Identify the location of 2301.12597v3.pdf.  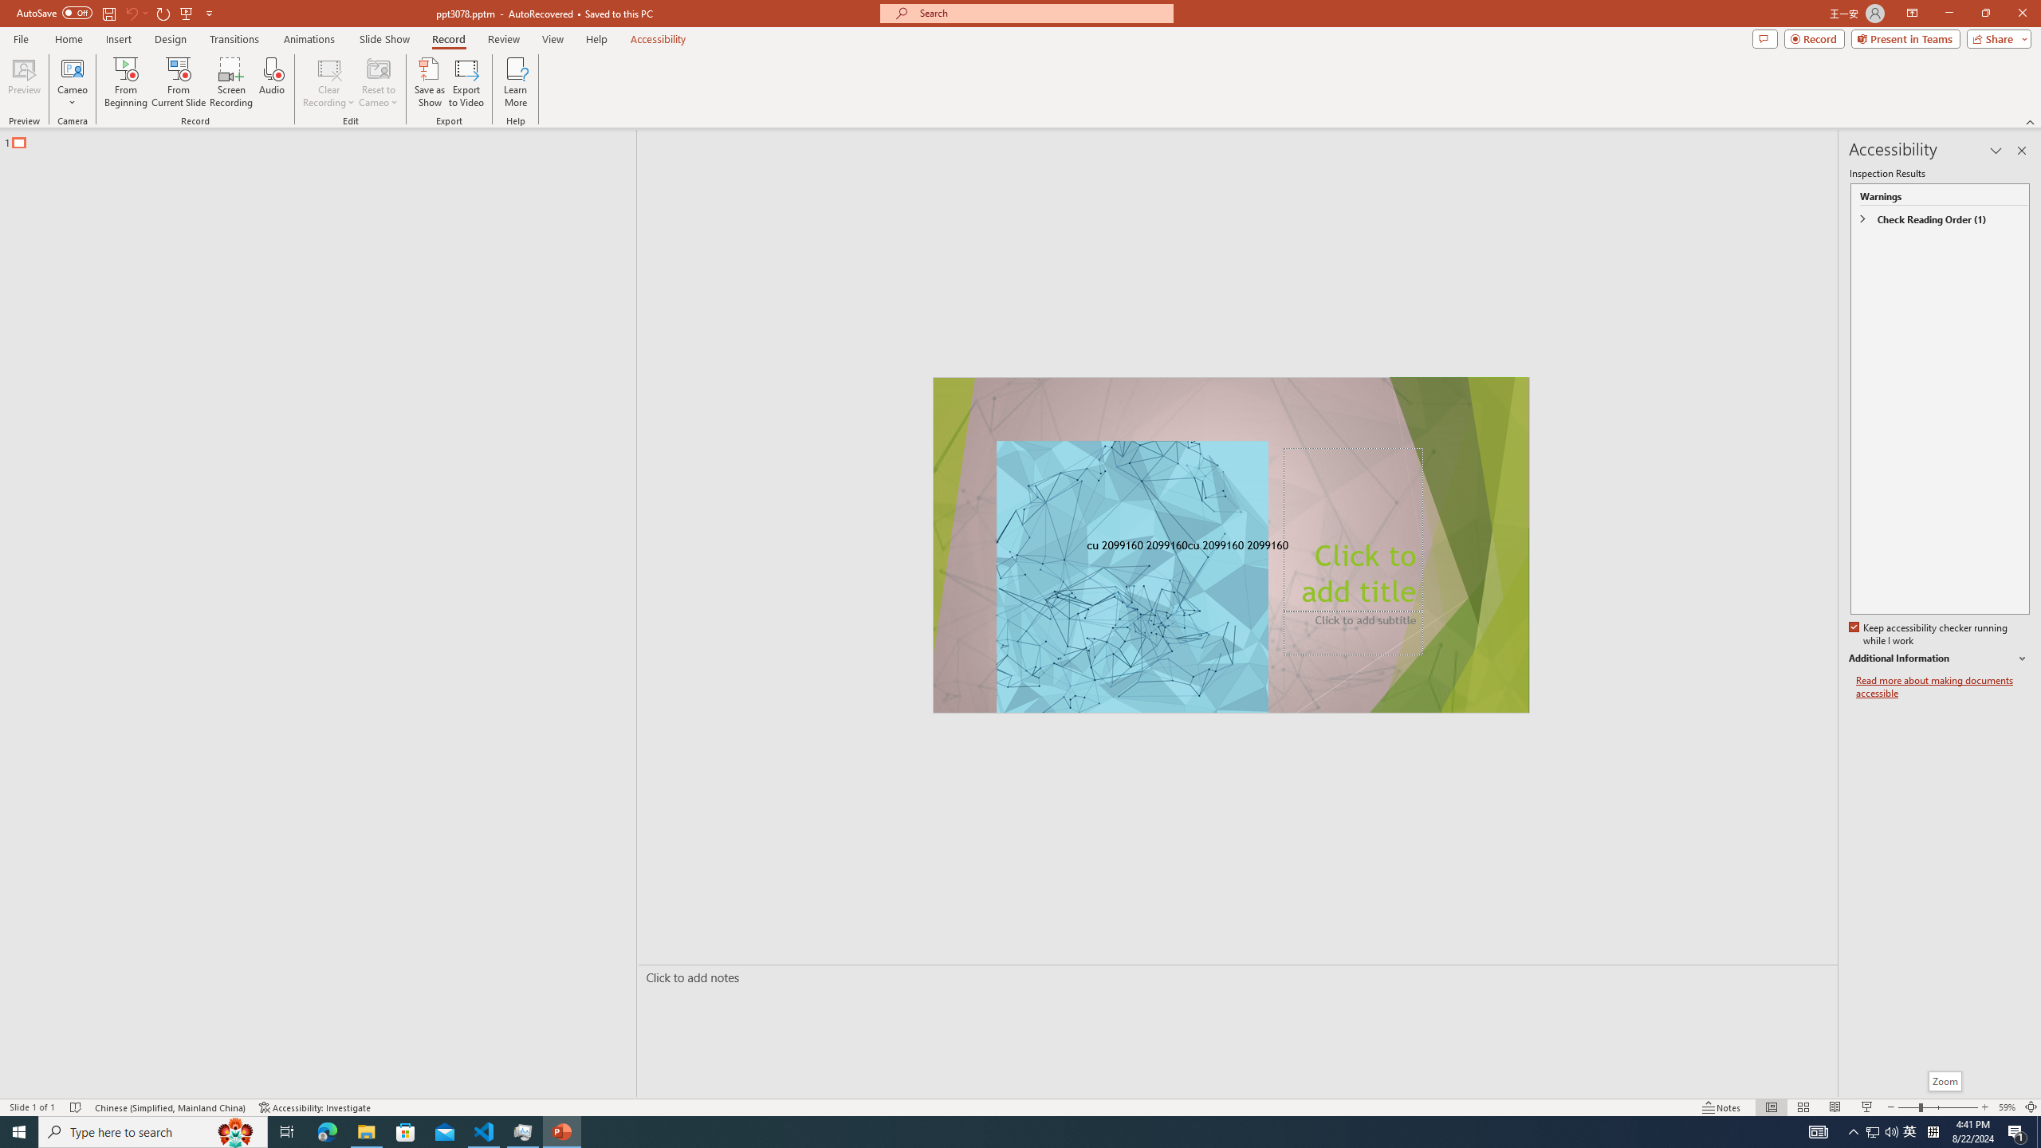
(1971, 250).